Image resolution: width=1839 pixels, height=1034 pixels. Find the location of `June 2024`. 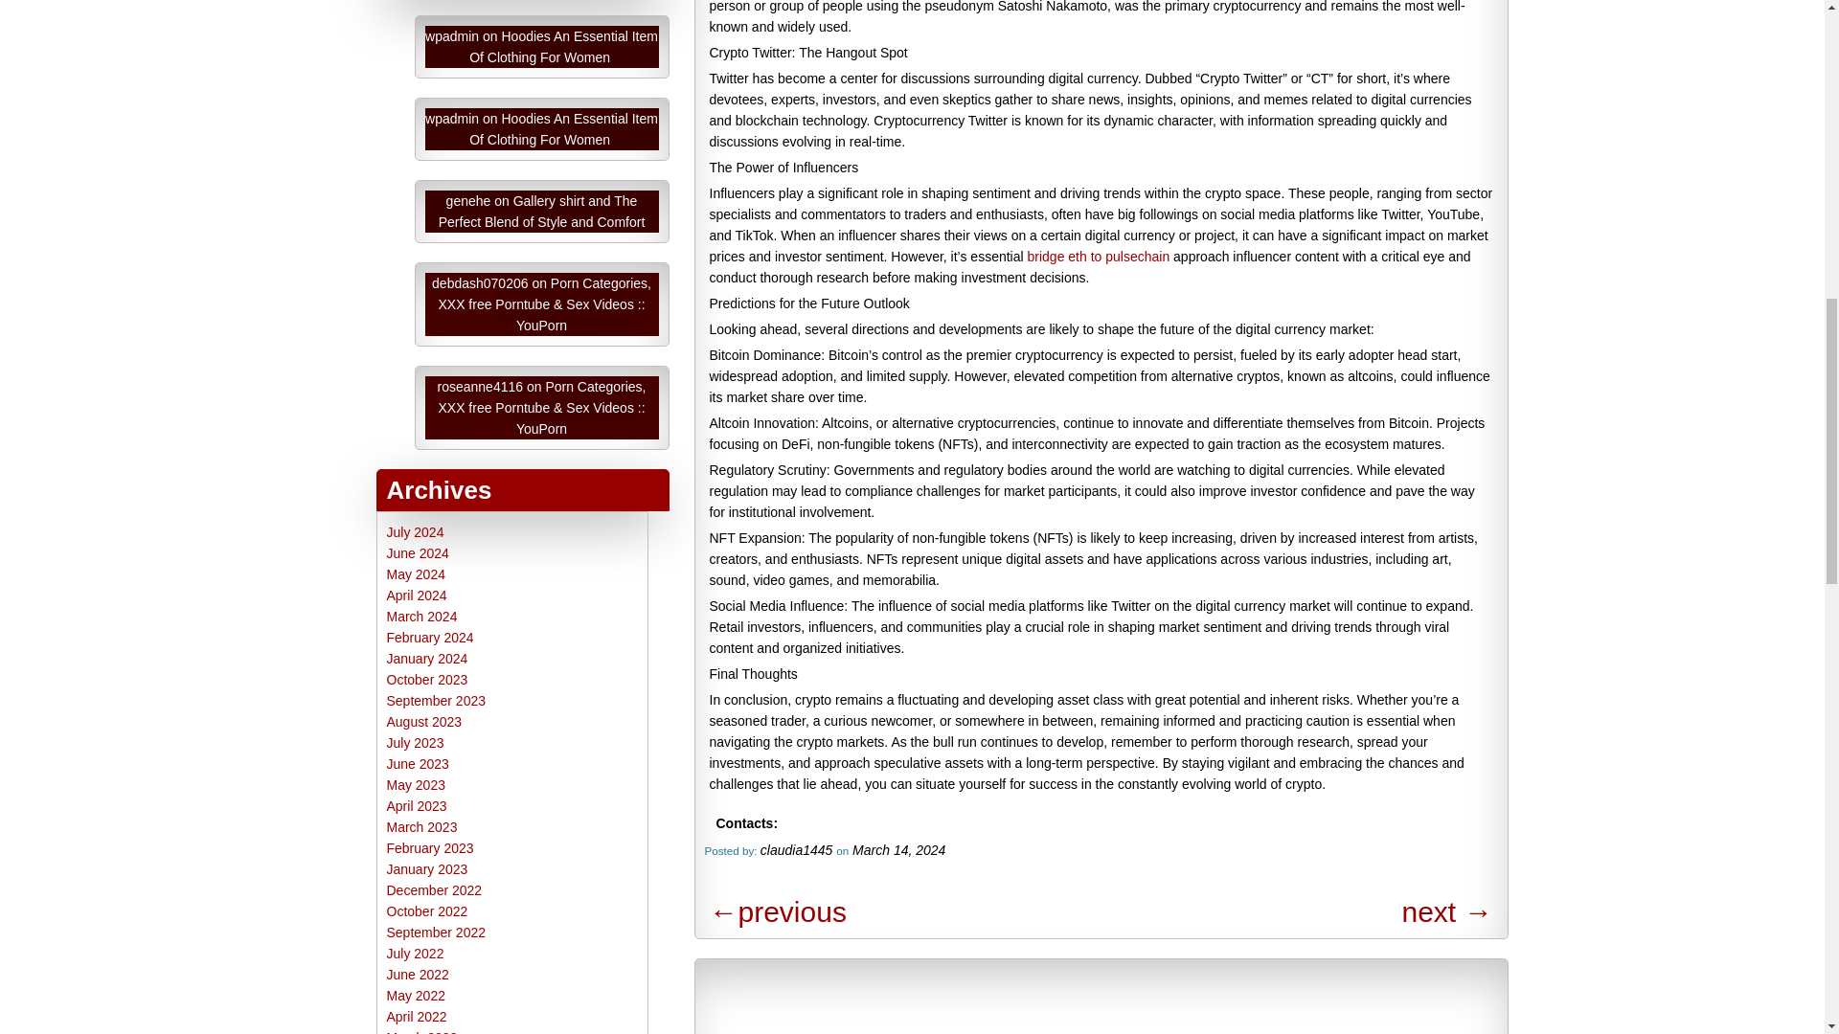

June 2024 is located at coordinates (418, 553).